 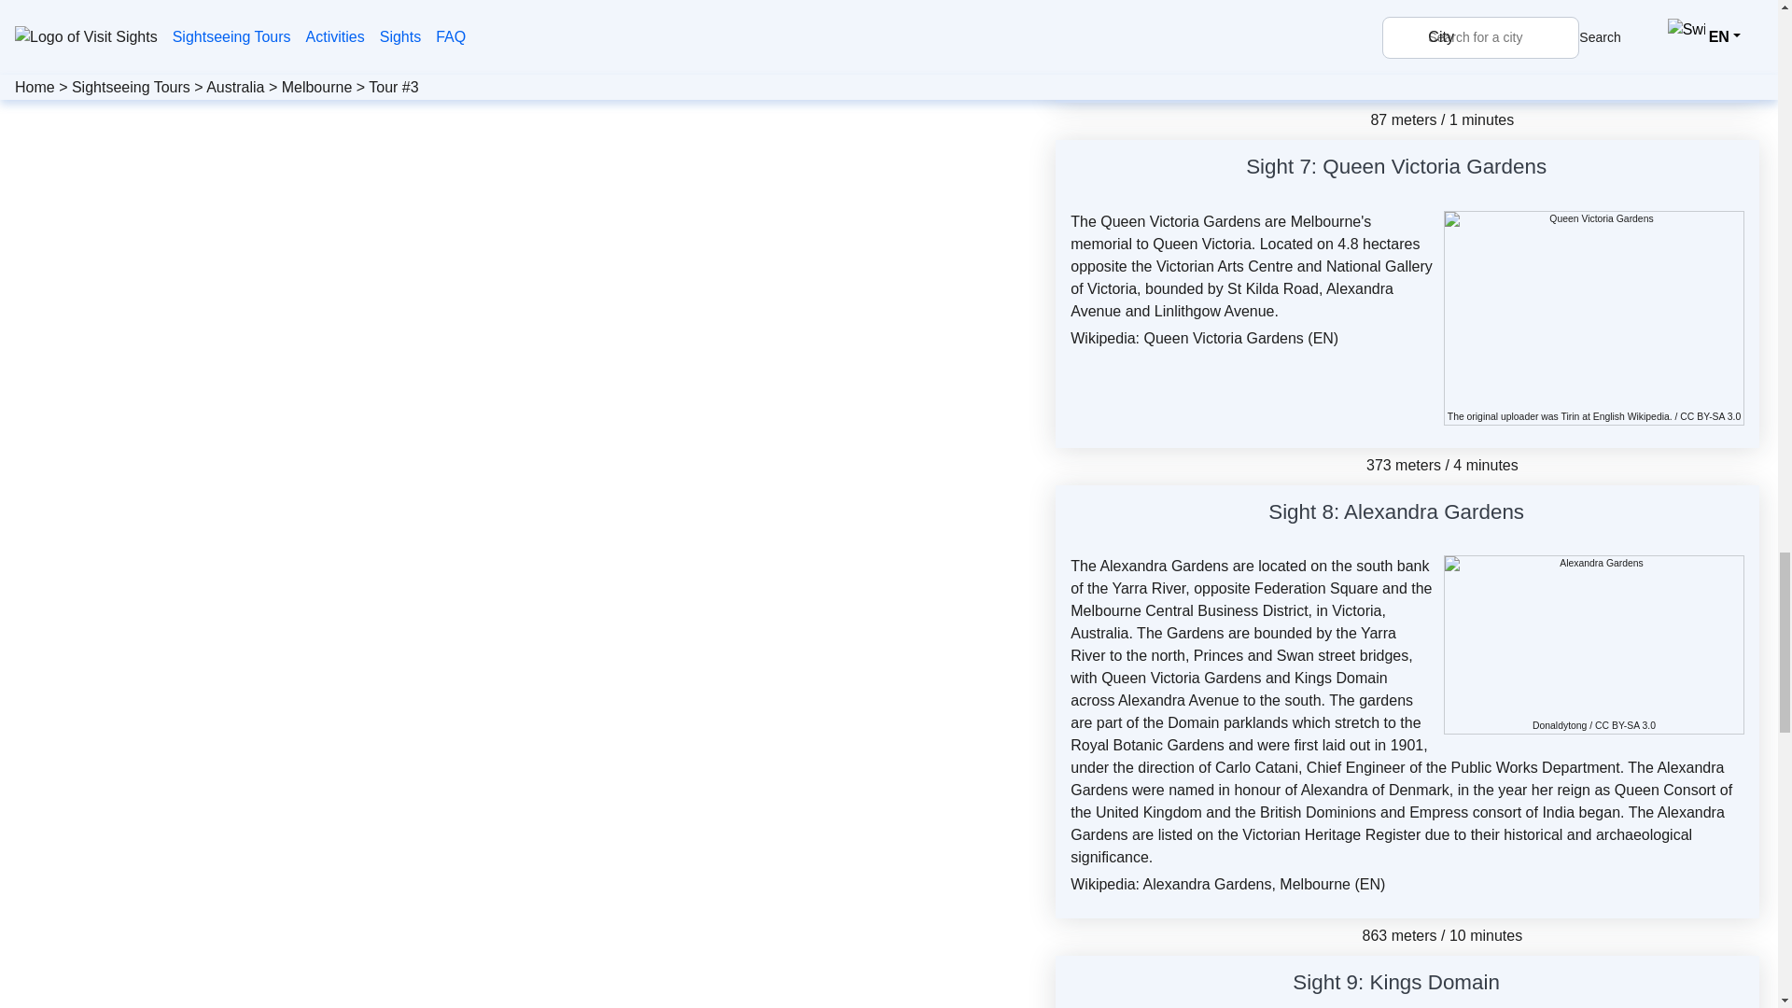 What do you see at coordinates (1559, 726) in the screenshot?
I see `User:Donaldytong` at bounding box center [1559, 726].